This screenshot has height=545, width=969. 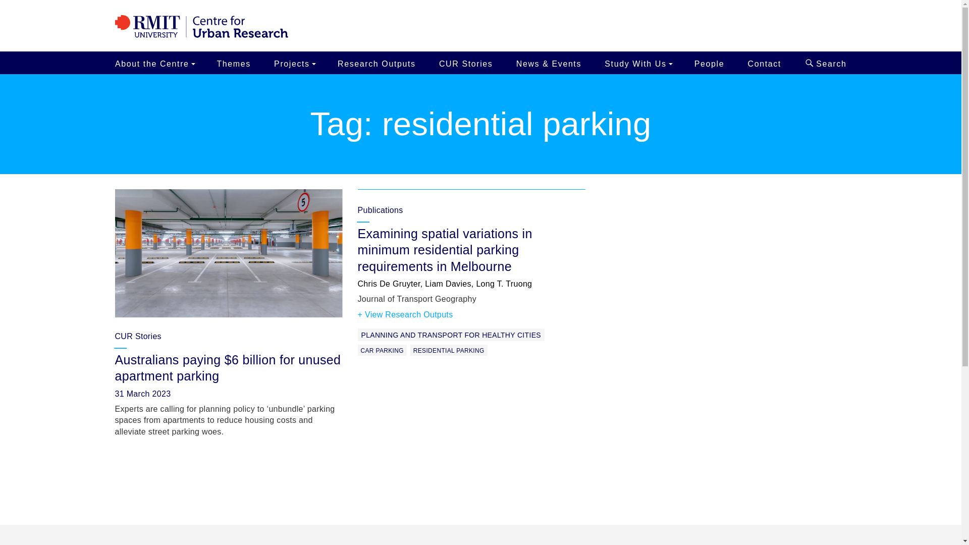 What do you see at coordinates (637, 63) in the screenshot?
I see `Study With Us` at bounding box center [637, 63].